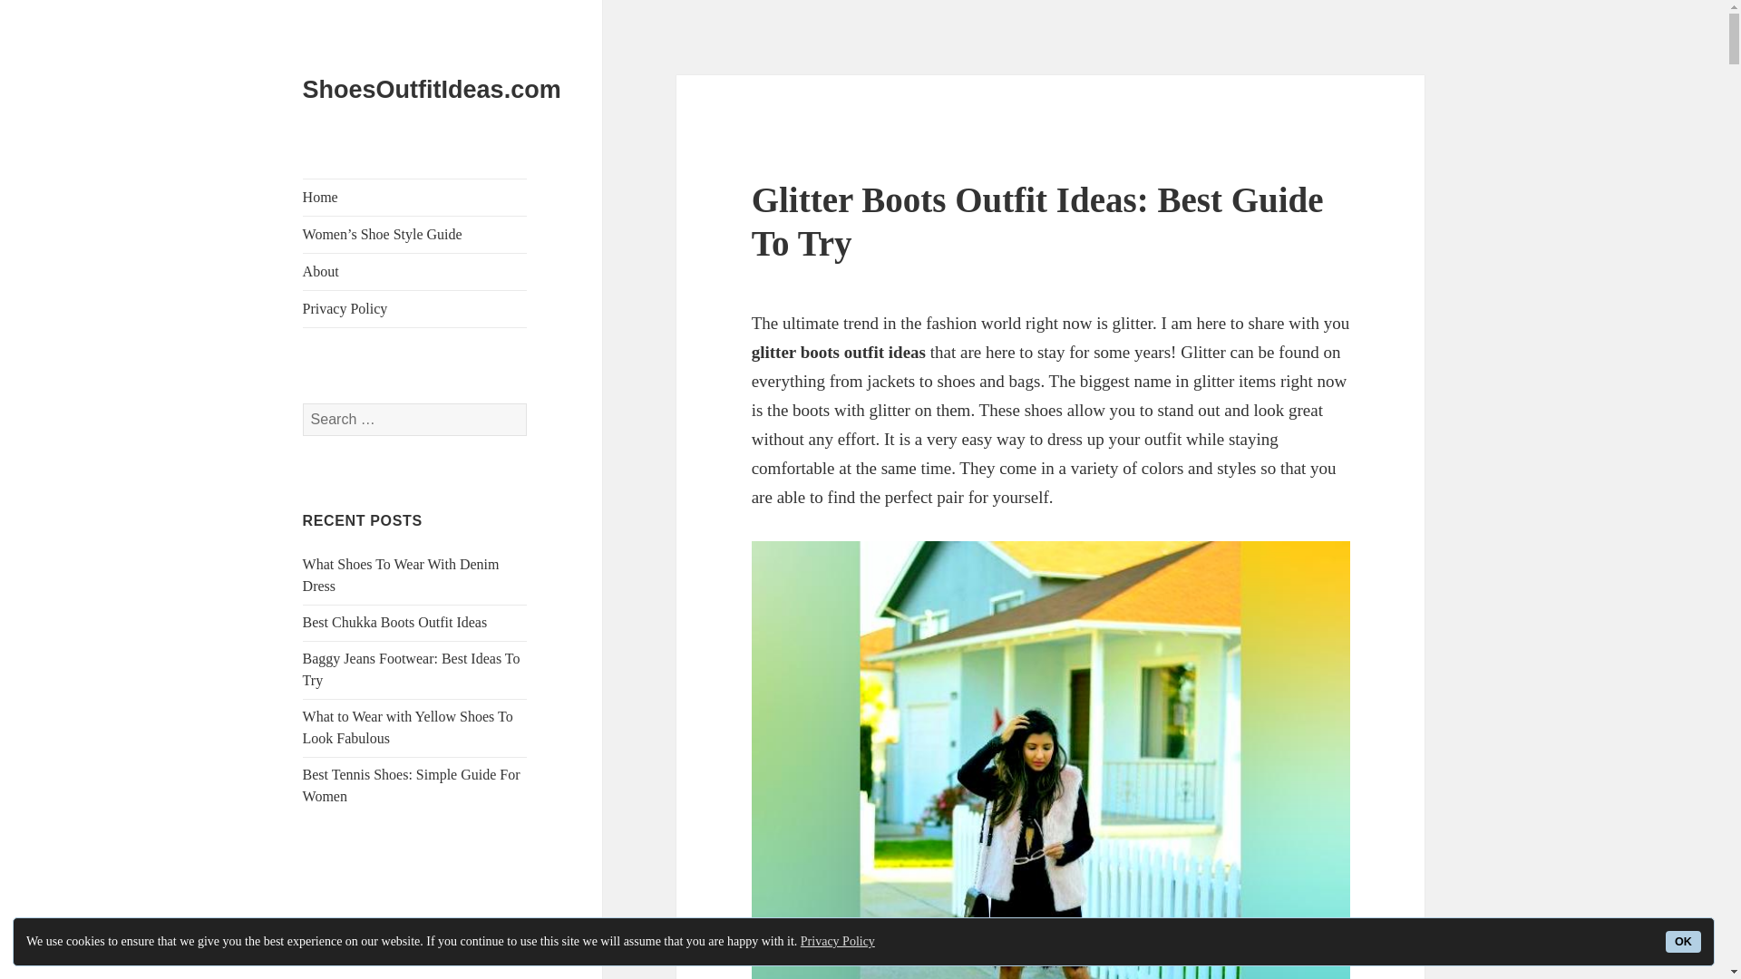 This screenshot has width=1741, height=979. Describe the element at coordinates (408, 727) in the screenshot. I see `What to Wear with Yellow Shoes To Look Fabulous` at that location.